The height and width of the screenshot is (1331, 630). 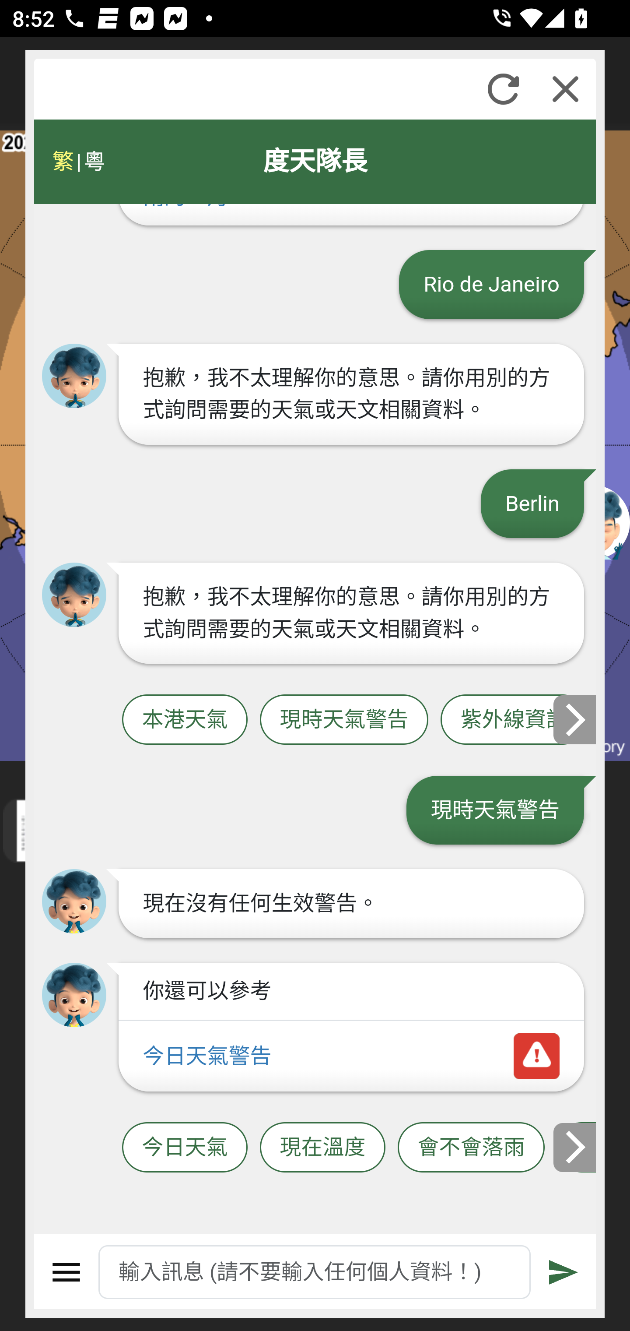 What do you see at coordinates (503, 89) in the screenshot?
I see `重新整理` at bounding box center [503, 89].